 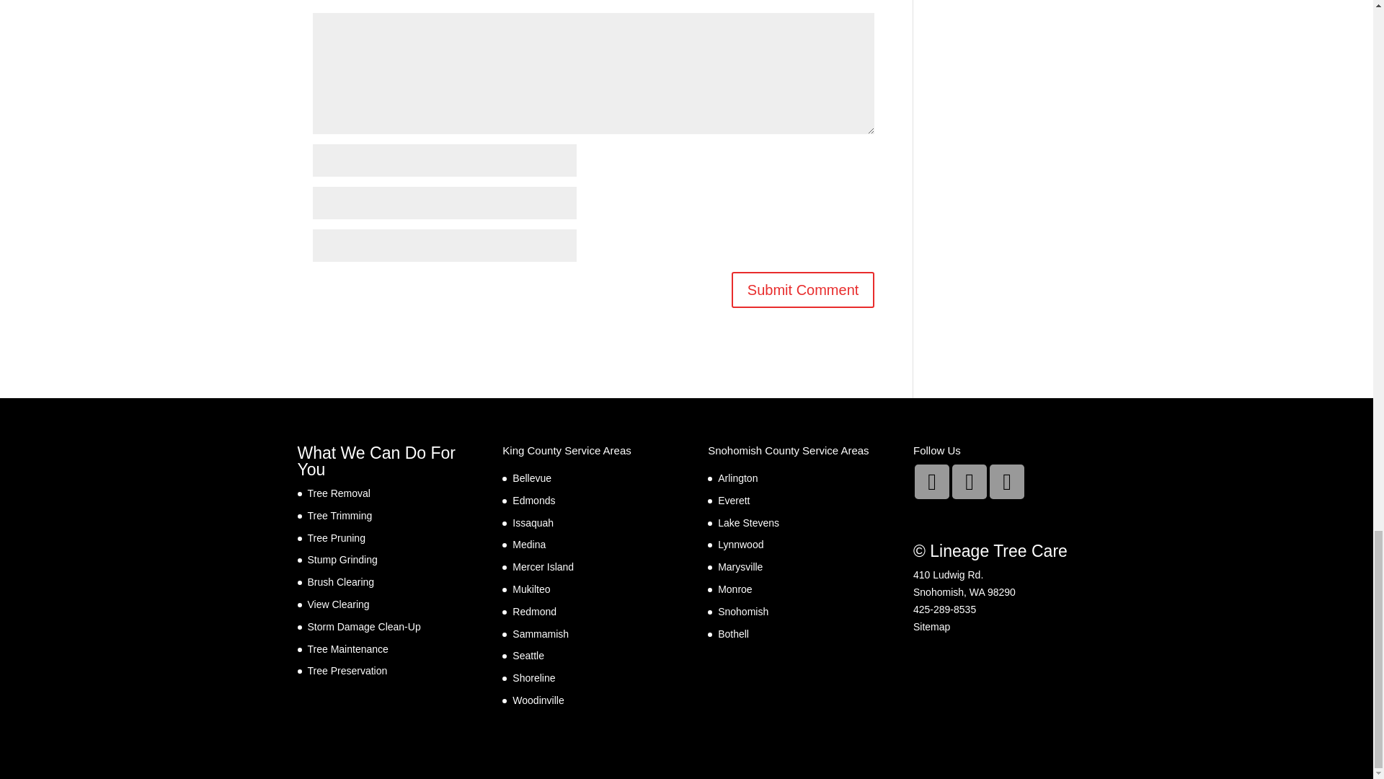 I want to click on Tree Pruning, so click(x=336, y=537).